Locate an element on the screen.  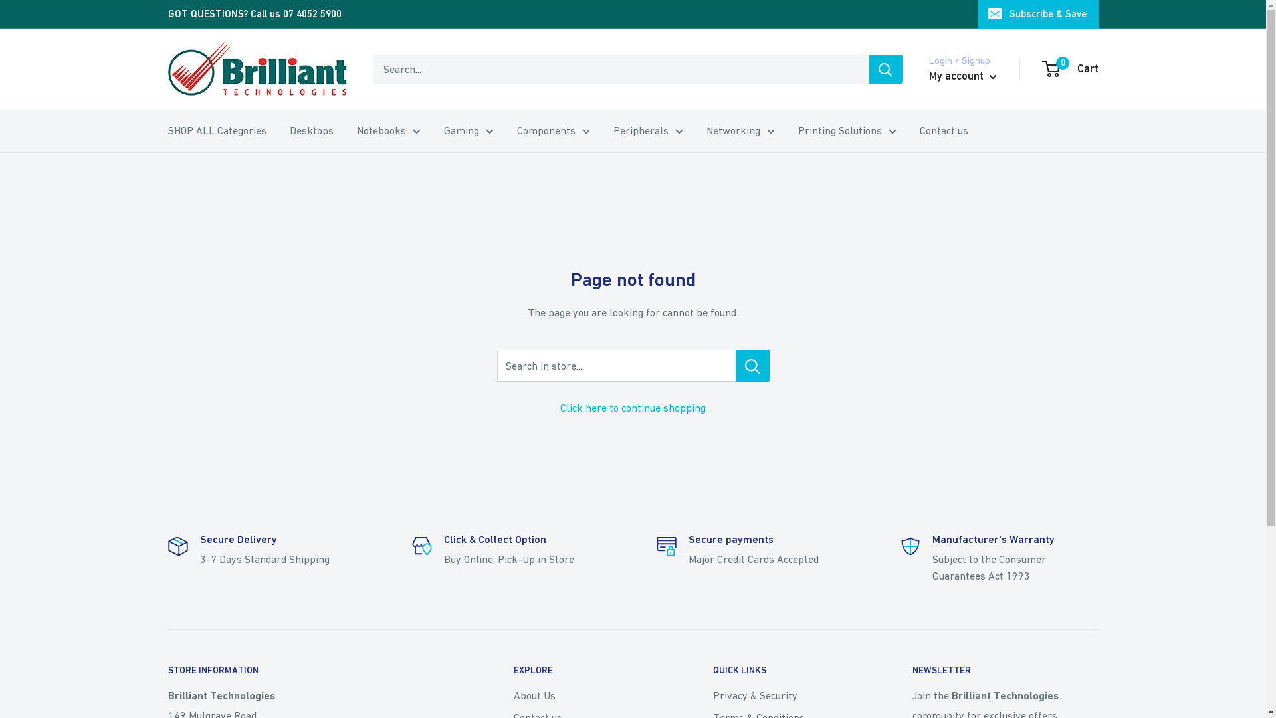
Subscribe & Save is located at coordinates (1038, 14).